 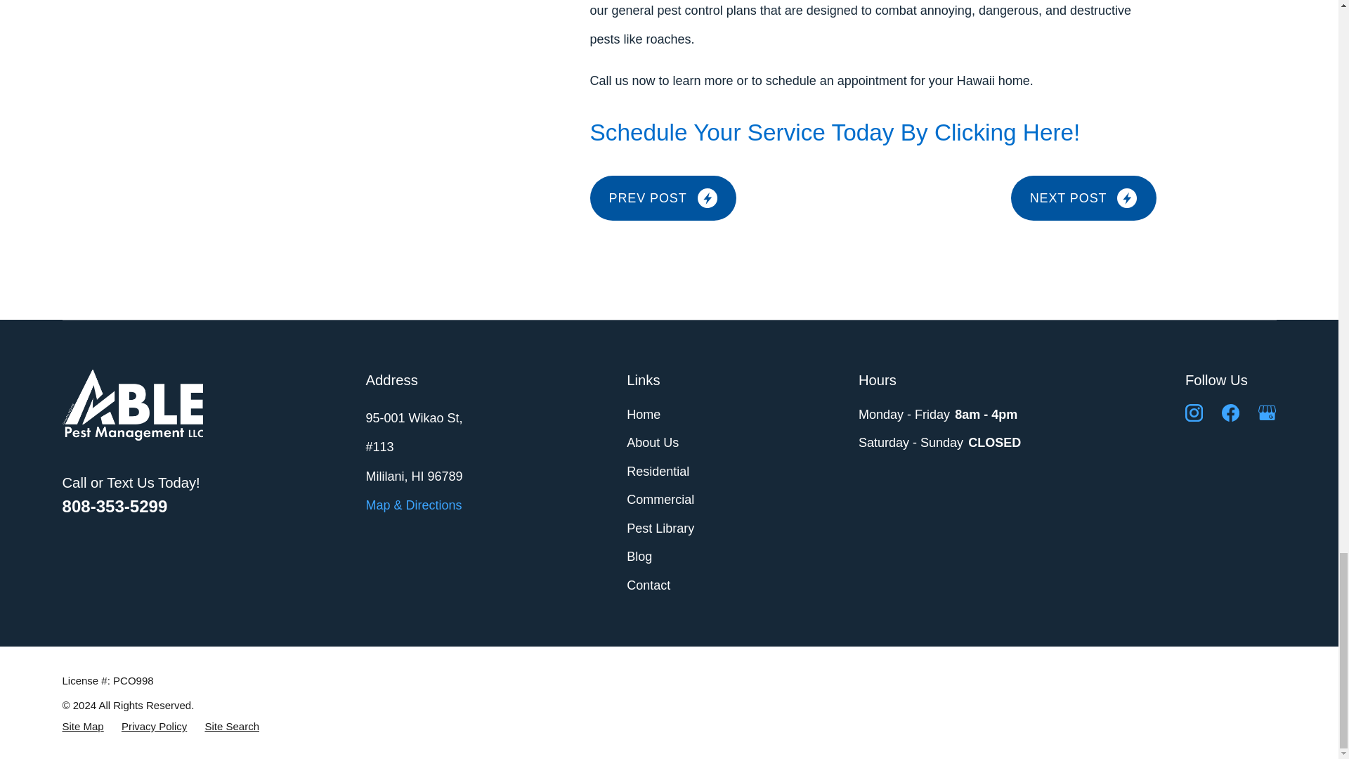 I want to click on Instagram, so click(x=1194, y=413).